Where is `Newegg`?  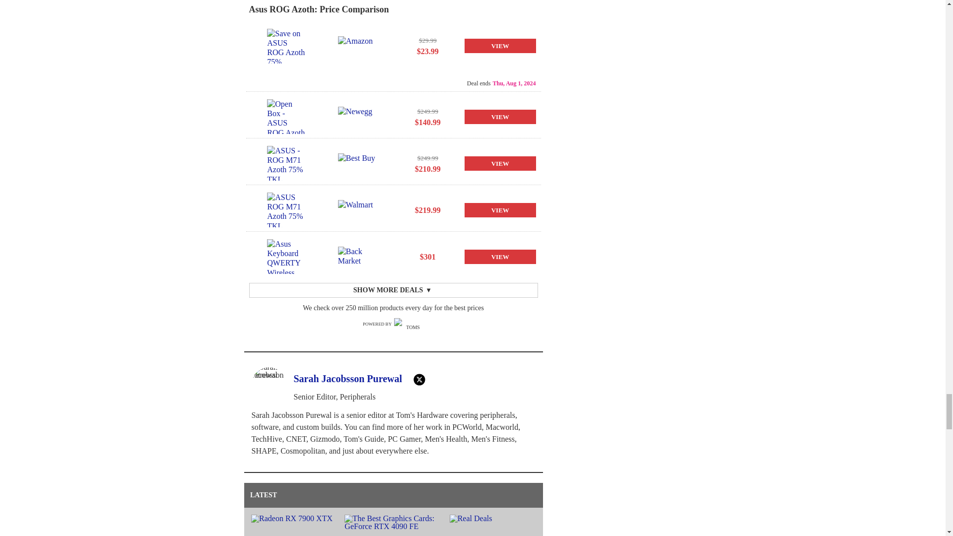
Newegg is located at coordinates (357, 116).